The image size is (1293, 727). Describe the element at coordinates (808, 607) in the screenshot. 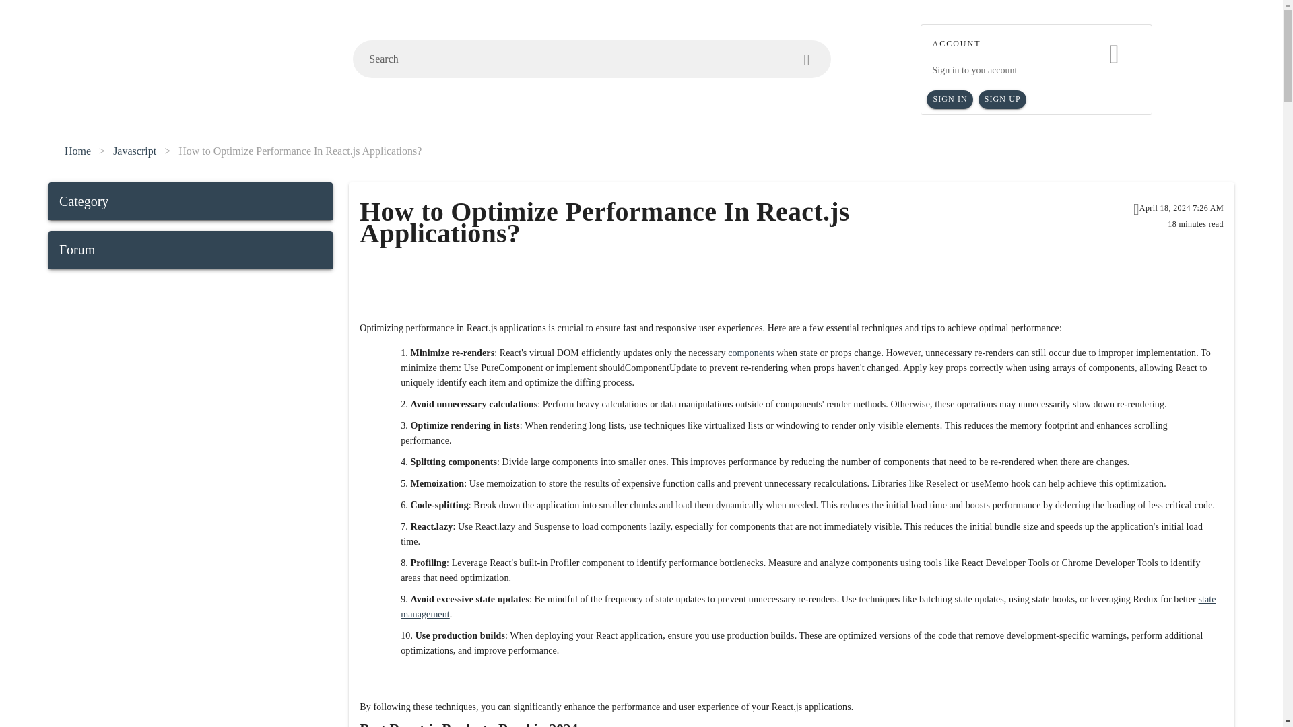

I see `state management` at that location.